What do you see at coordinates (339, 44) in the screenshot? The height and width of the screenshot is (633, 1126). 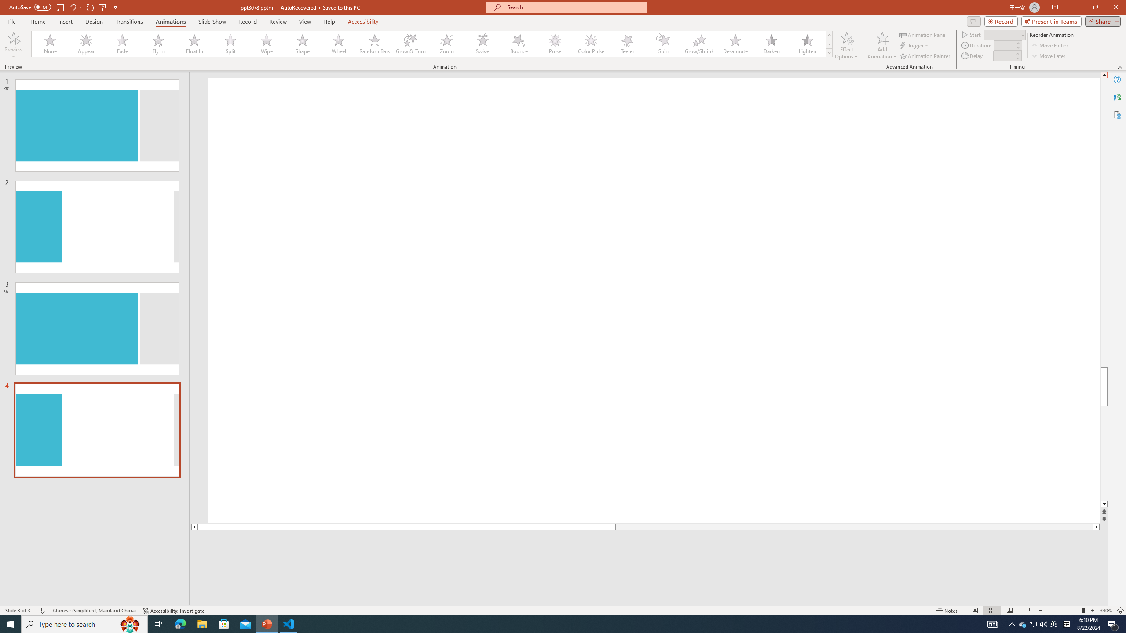 I see `Wheel` at bounding box center [339, 44].